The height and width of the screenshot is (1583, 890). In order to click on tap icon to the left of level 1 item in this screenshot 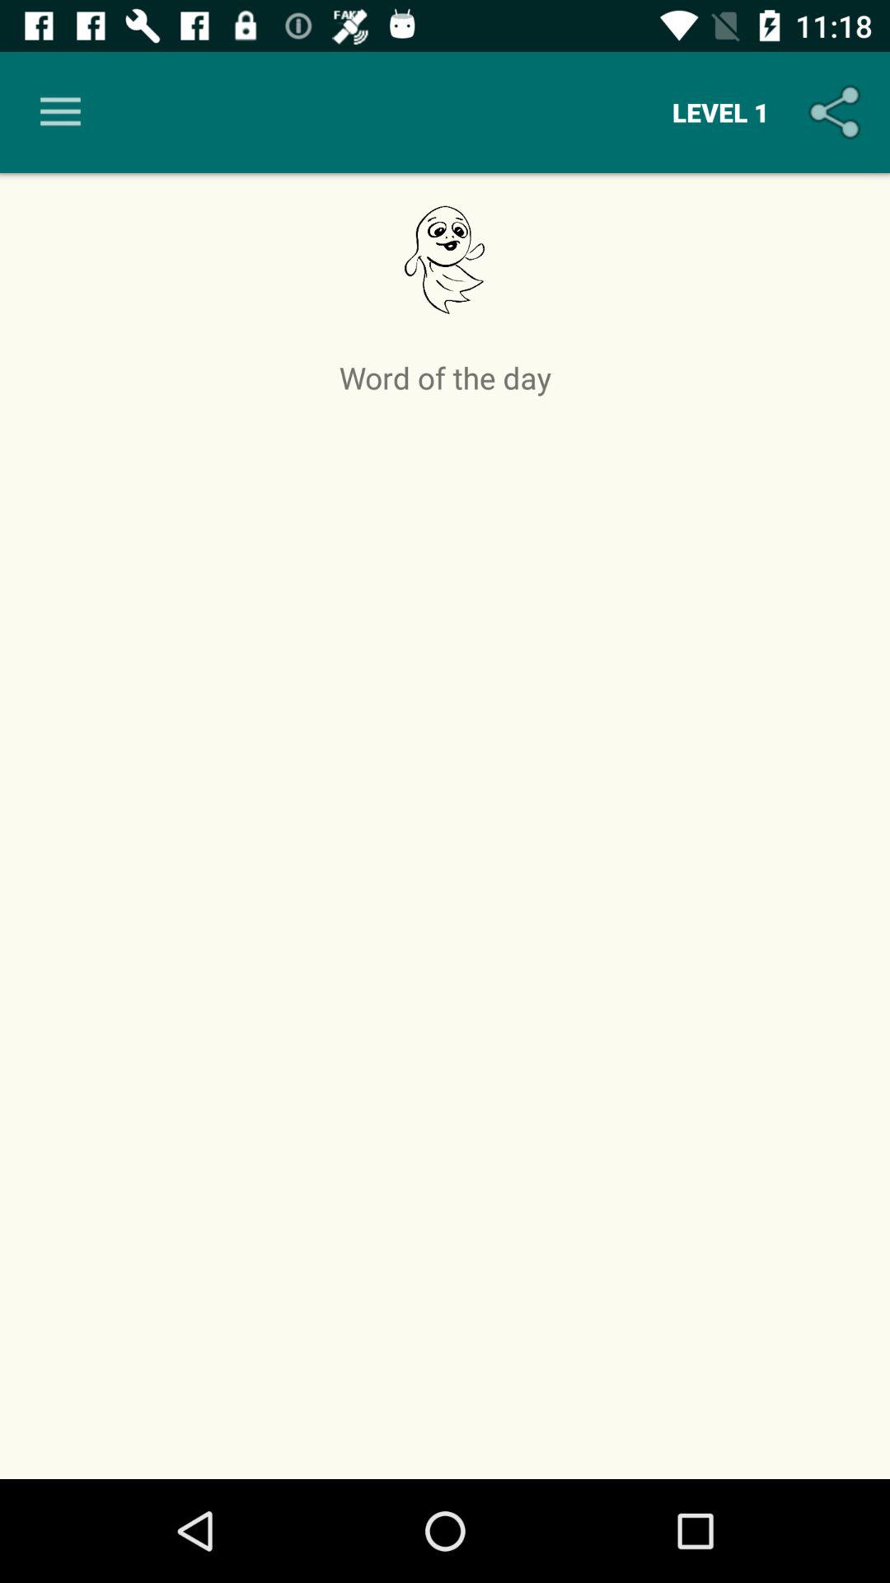, I will do `click(60, 112)`.